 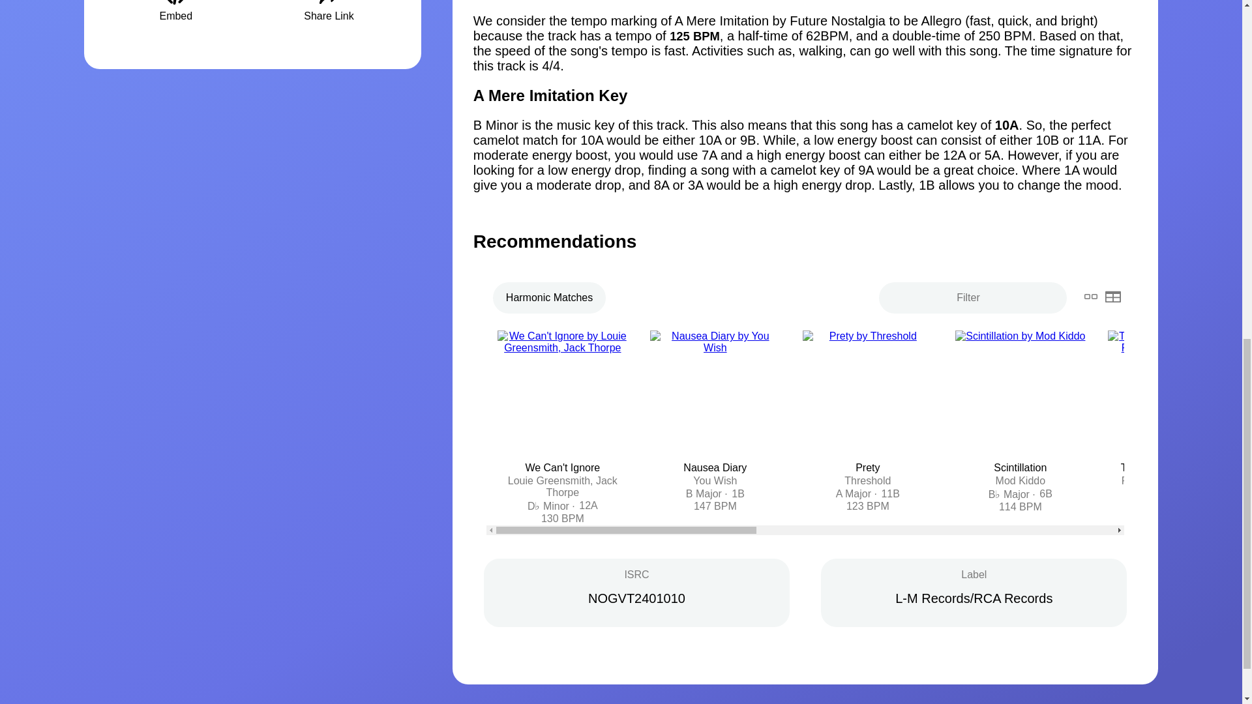 I want to click on Scintillation, so click(x=1020, y=467).